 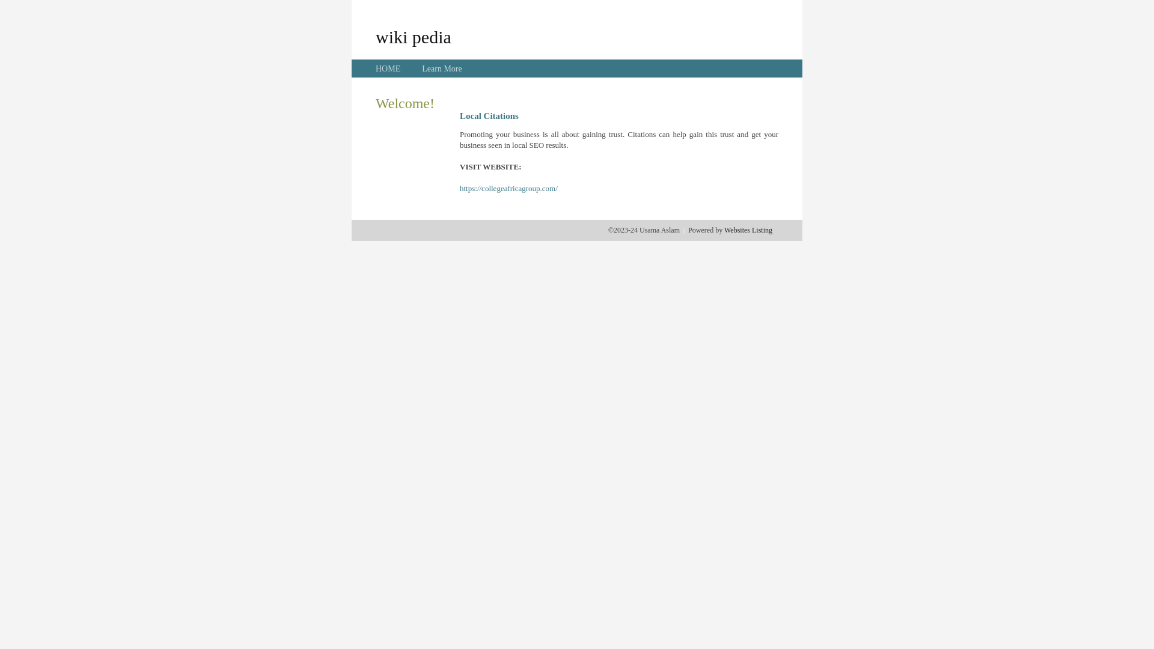 I want to click on HOME, so click(x=388, y=69).